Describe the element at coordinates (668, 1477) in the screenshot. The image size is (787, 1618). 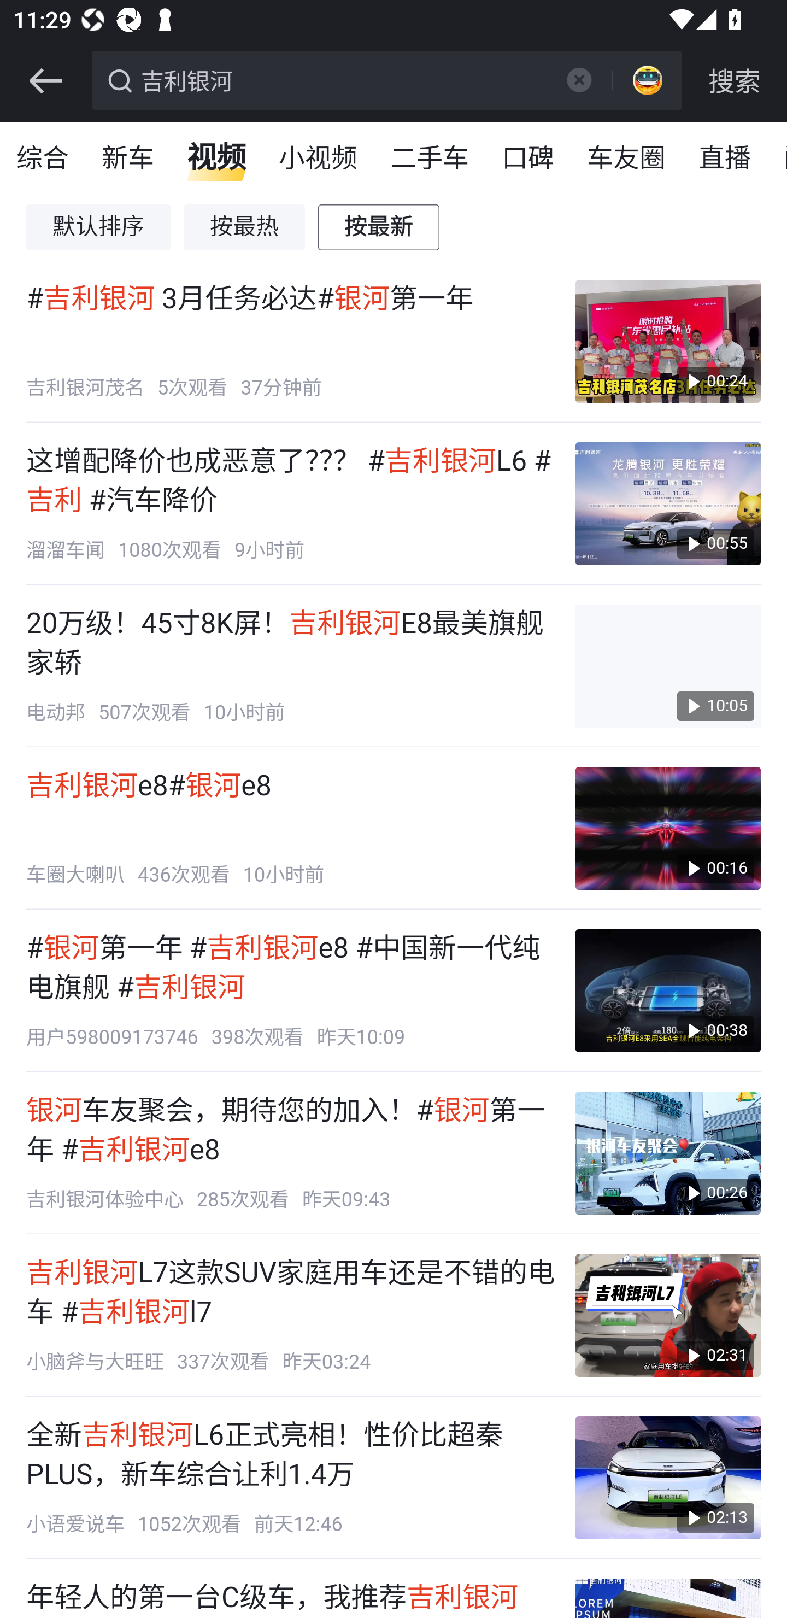
I see `02:13` at that location.